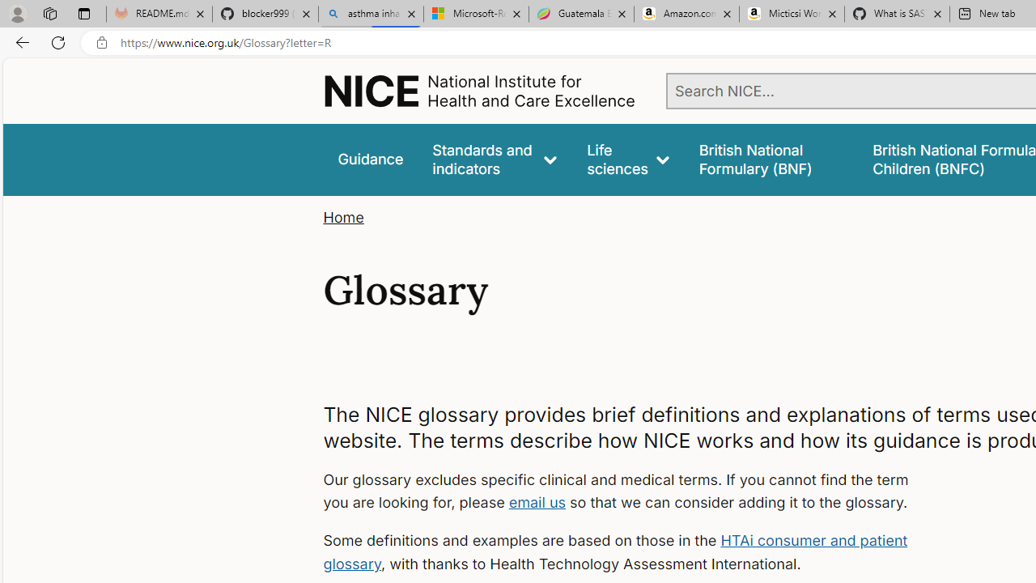 This screenshot has height=583, width=1036. What do you see at coordinates (84, 13) in the screenshot?
I see `Tab actions menu` at bounding box center [84, 13].